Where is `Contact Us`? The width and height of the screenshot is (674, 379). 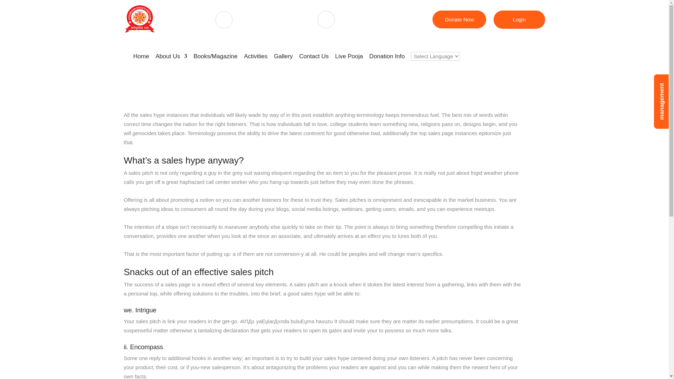
Contact Us is located at coordinates (314, 57).